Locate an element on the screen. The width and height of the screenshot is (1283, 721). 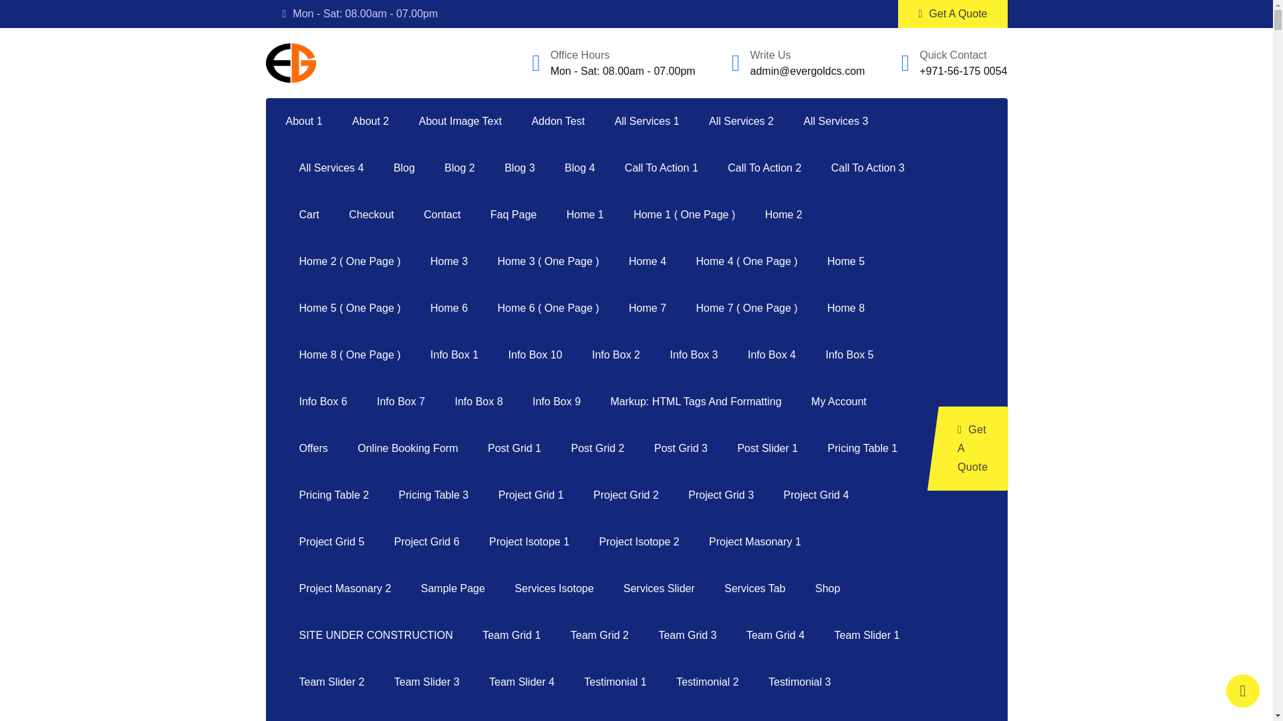
About 1 is located at coordinates (311, 122).